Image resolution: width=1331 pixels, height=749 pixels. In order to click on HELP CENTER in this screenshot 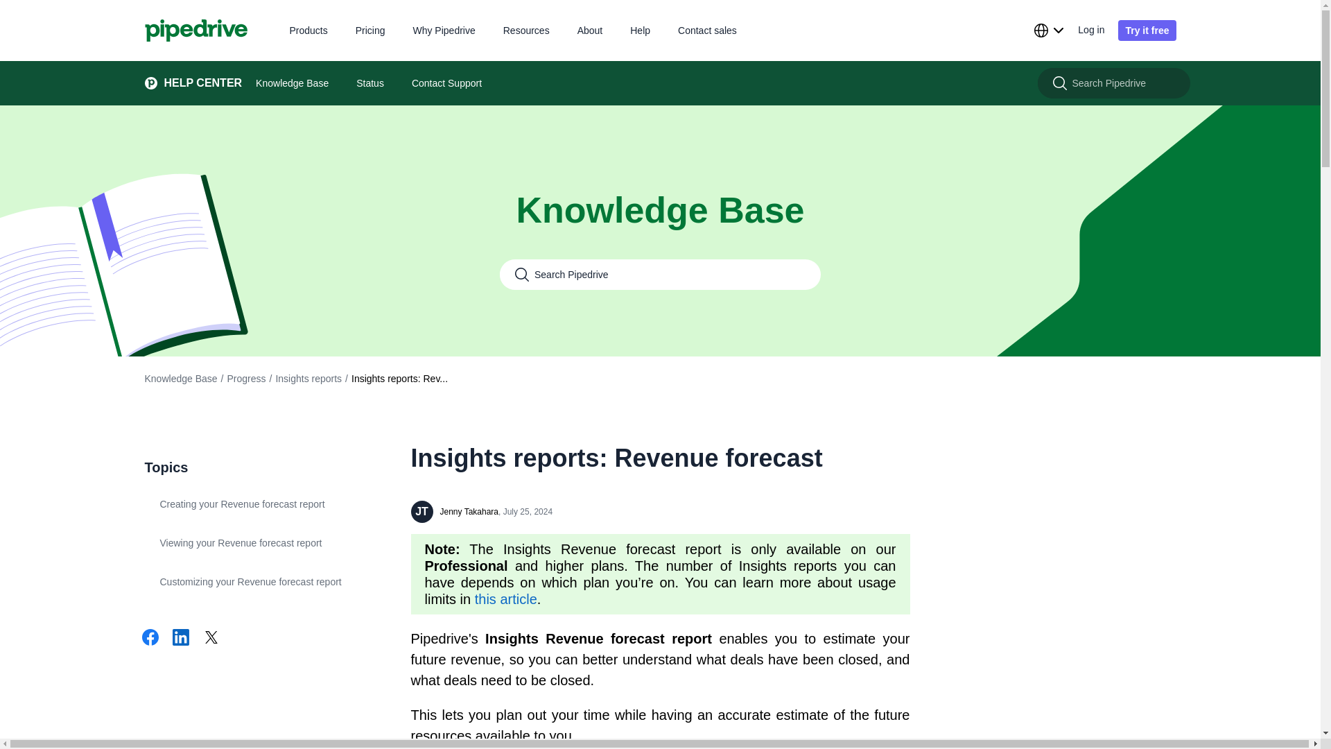, I will do `click(186, 83)`.